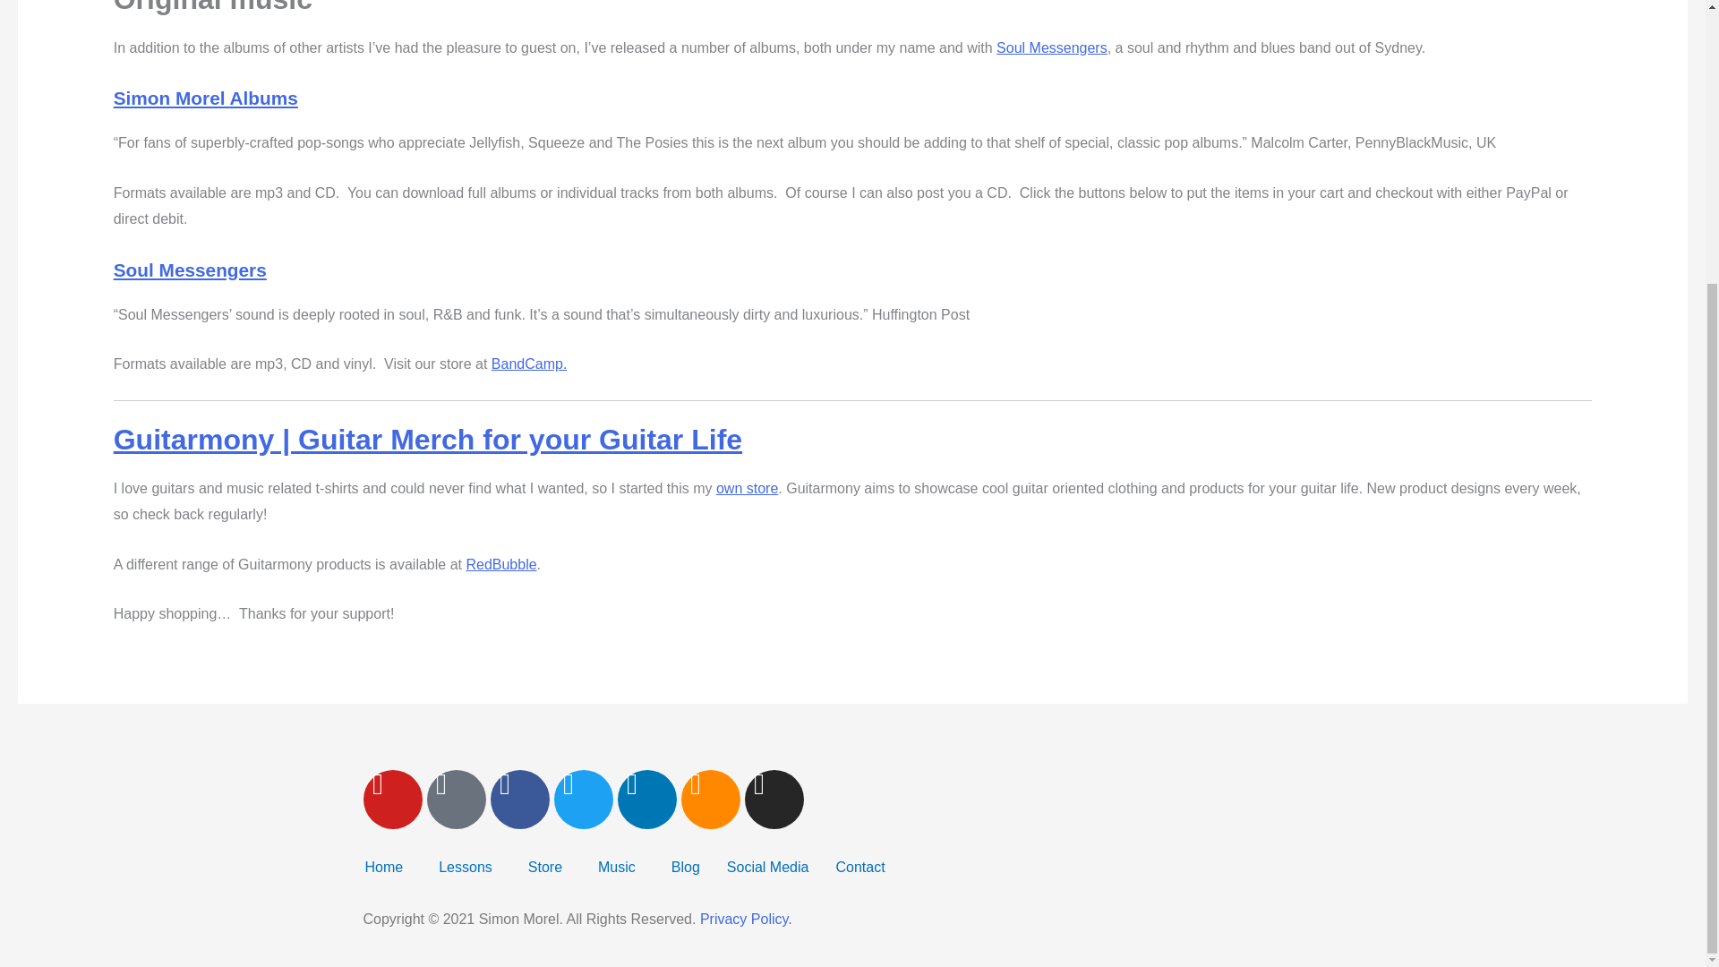 The height and width of the screenshot is (967, 1719). I want to click on Patreon, so click(455, 799).